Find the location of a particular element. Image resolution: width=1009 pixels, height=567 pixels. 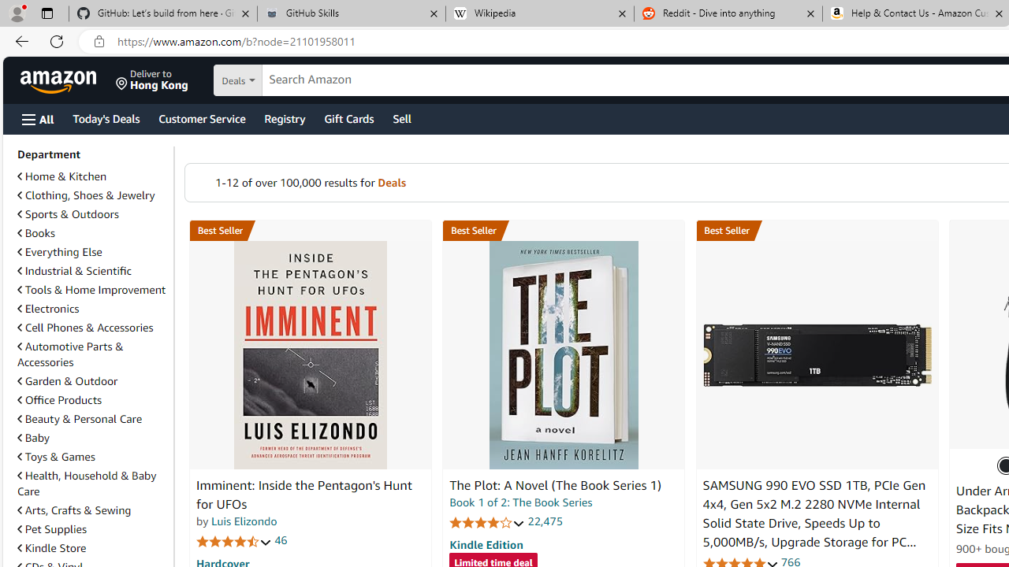

Best Seller in Internal Solid State Drives is located at coordinates (817, 231).